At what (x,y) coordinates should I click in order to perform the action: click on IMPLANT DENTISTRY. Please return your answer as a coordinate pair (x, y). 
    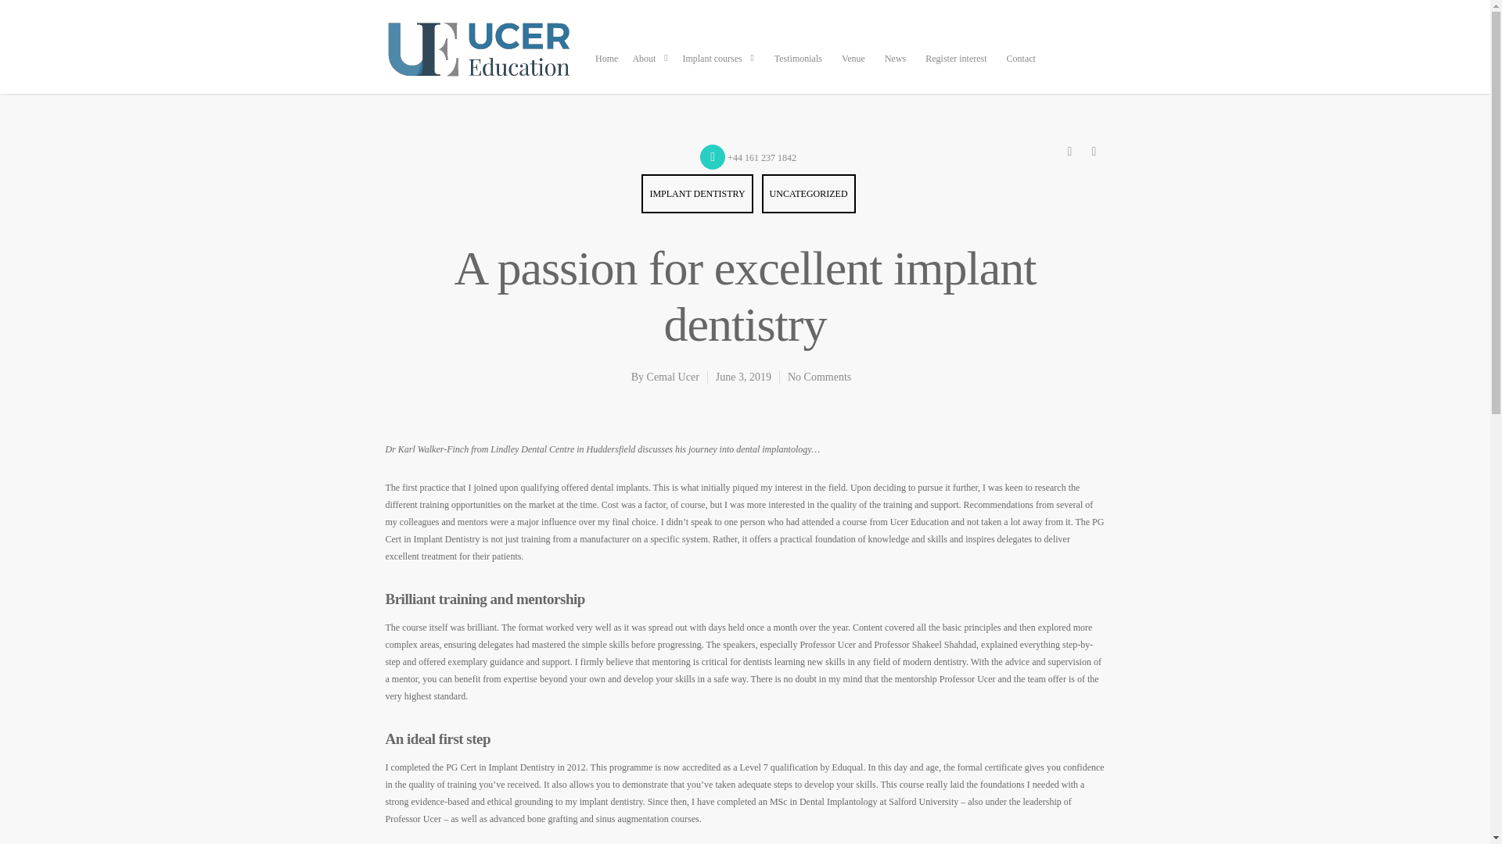
    Looking at the image, I should click on (696, 194).